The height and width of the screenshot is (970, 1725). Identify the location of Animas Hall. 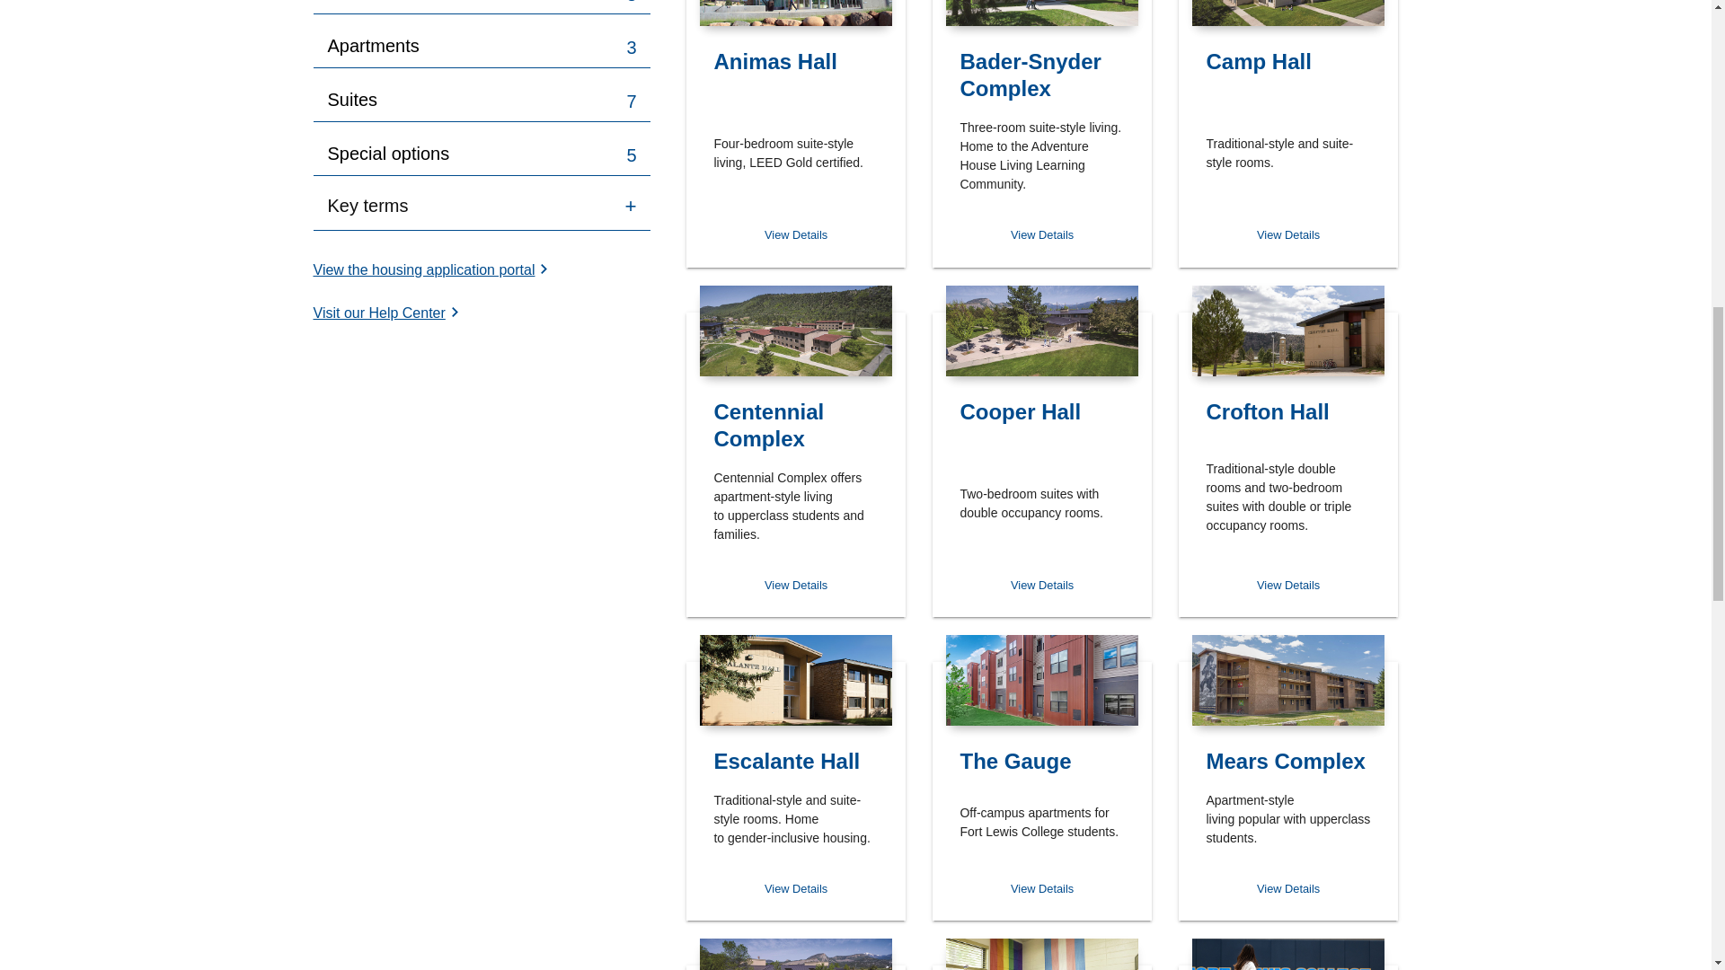
(796, 234).